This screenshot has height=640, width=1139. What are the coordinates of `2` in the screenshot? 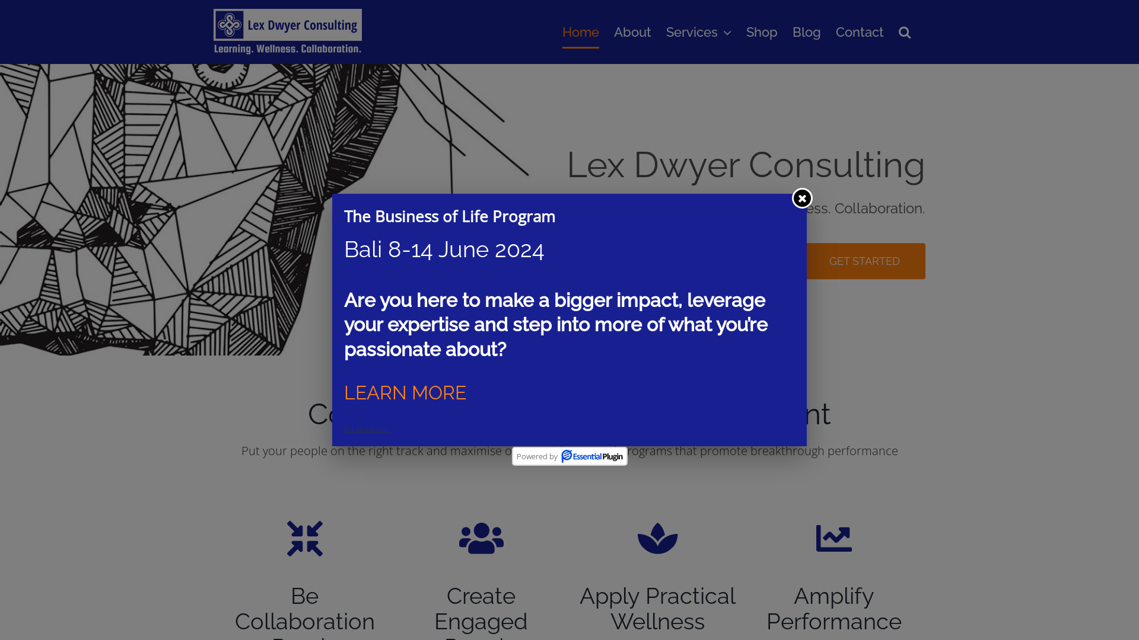 It's located at (569, 326).